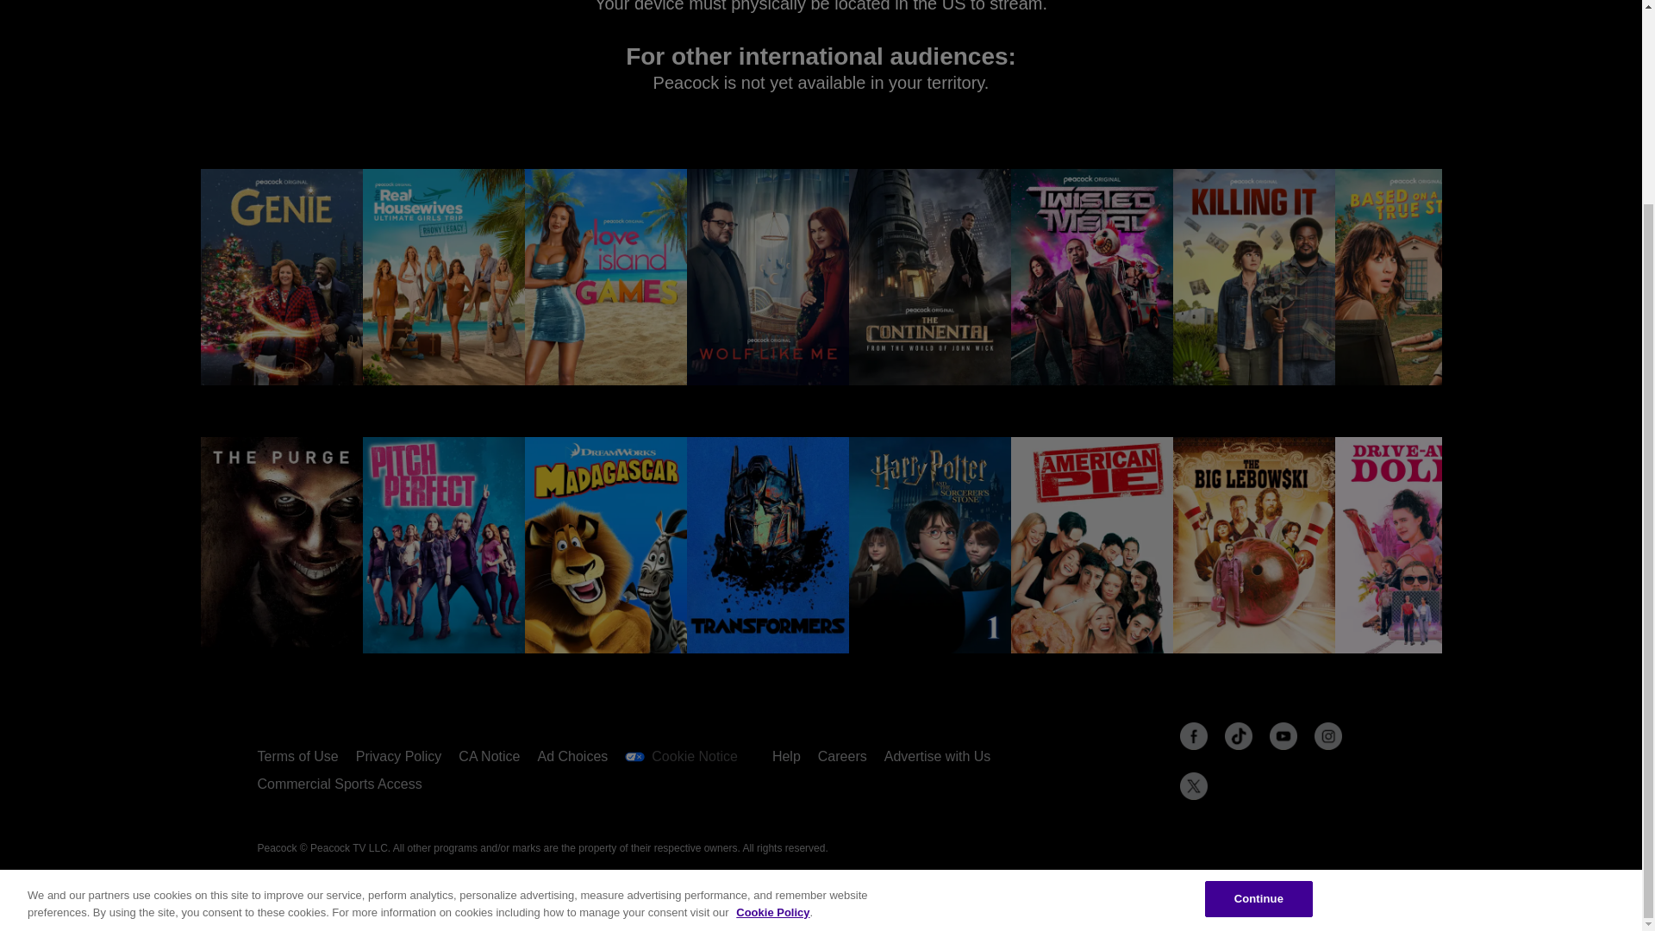  What do you see at coordinates (1283, 736) in the screenshot?
I see `YouTube` at bounding box center [1283, 736].